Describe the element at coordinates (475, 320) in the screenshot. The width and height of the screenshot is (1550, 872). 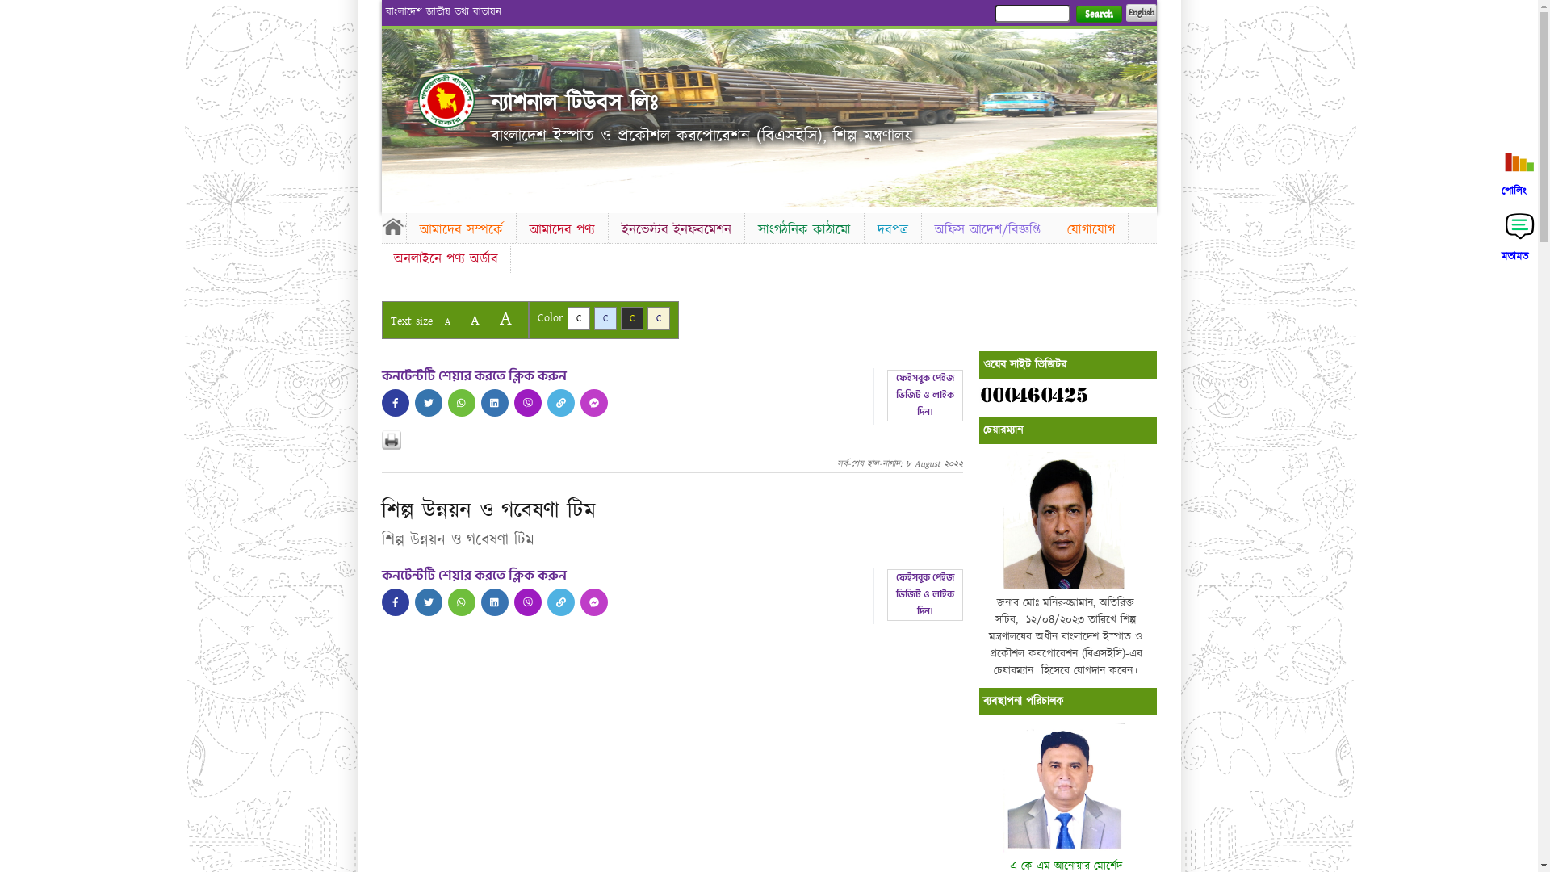
I see `A` at that location.